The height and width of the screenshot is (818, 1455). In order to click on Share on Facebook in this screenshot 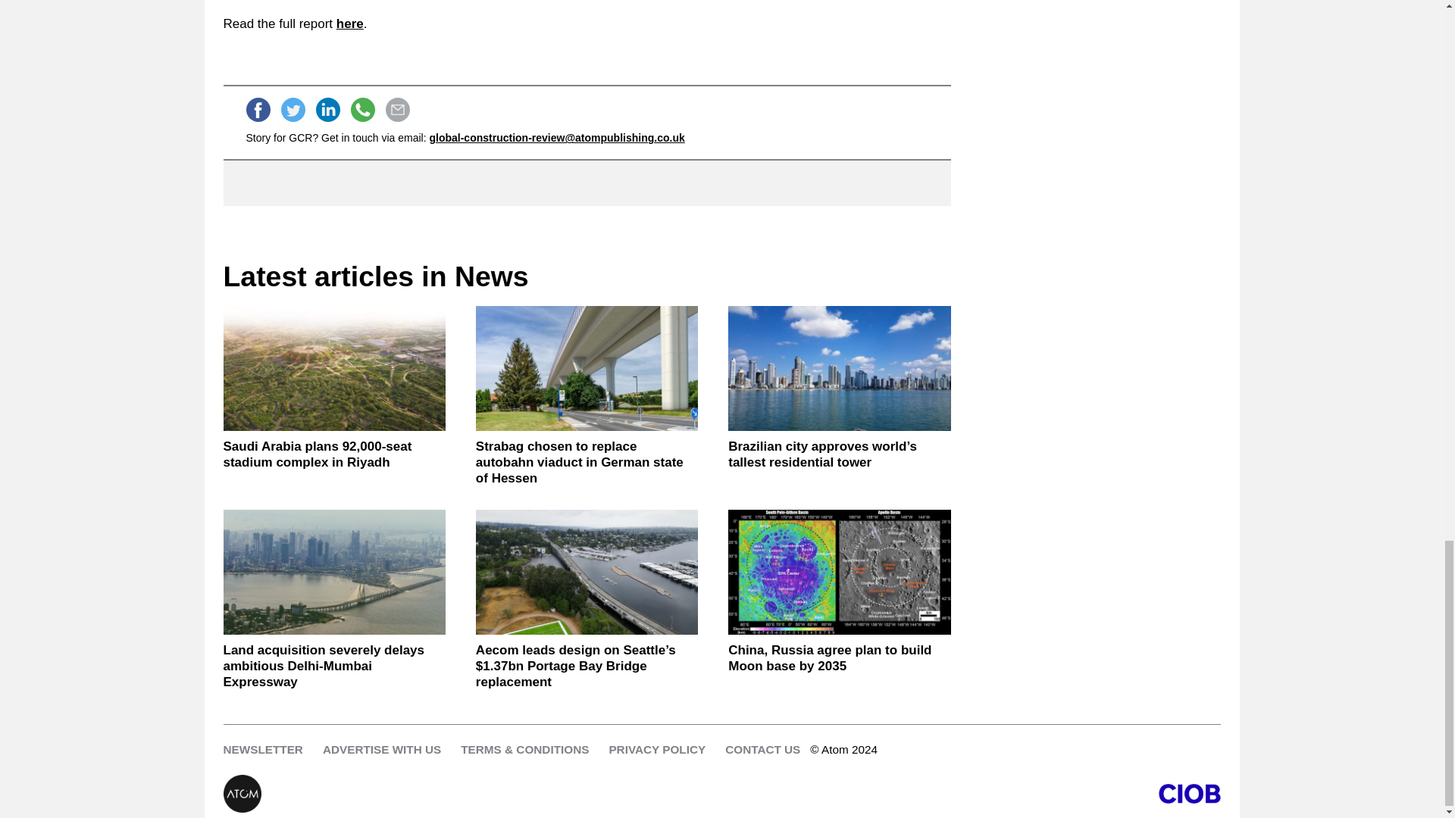, I will do `click(258, 109)`.